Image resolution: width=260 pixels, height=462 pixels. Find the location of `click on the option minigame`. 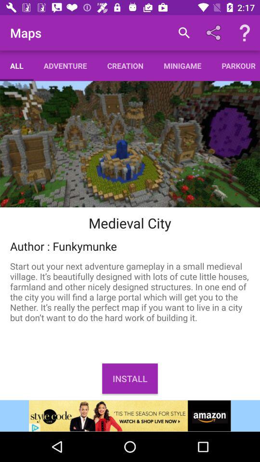

click on the option minigame is located at coordinates (183, 65).